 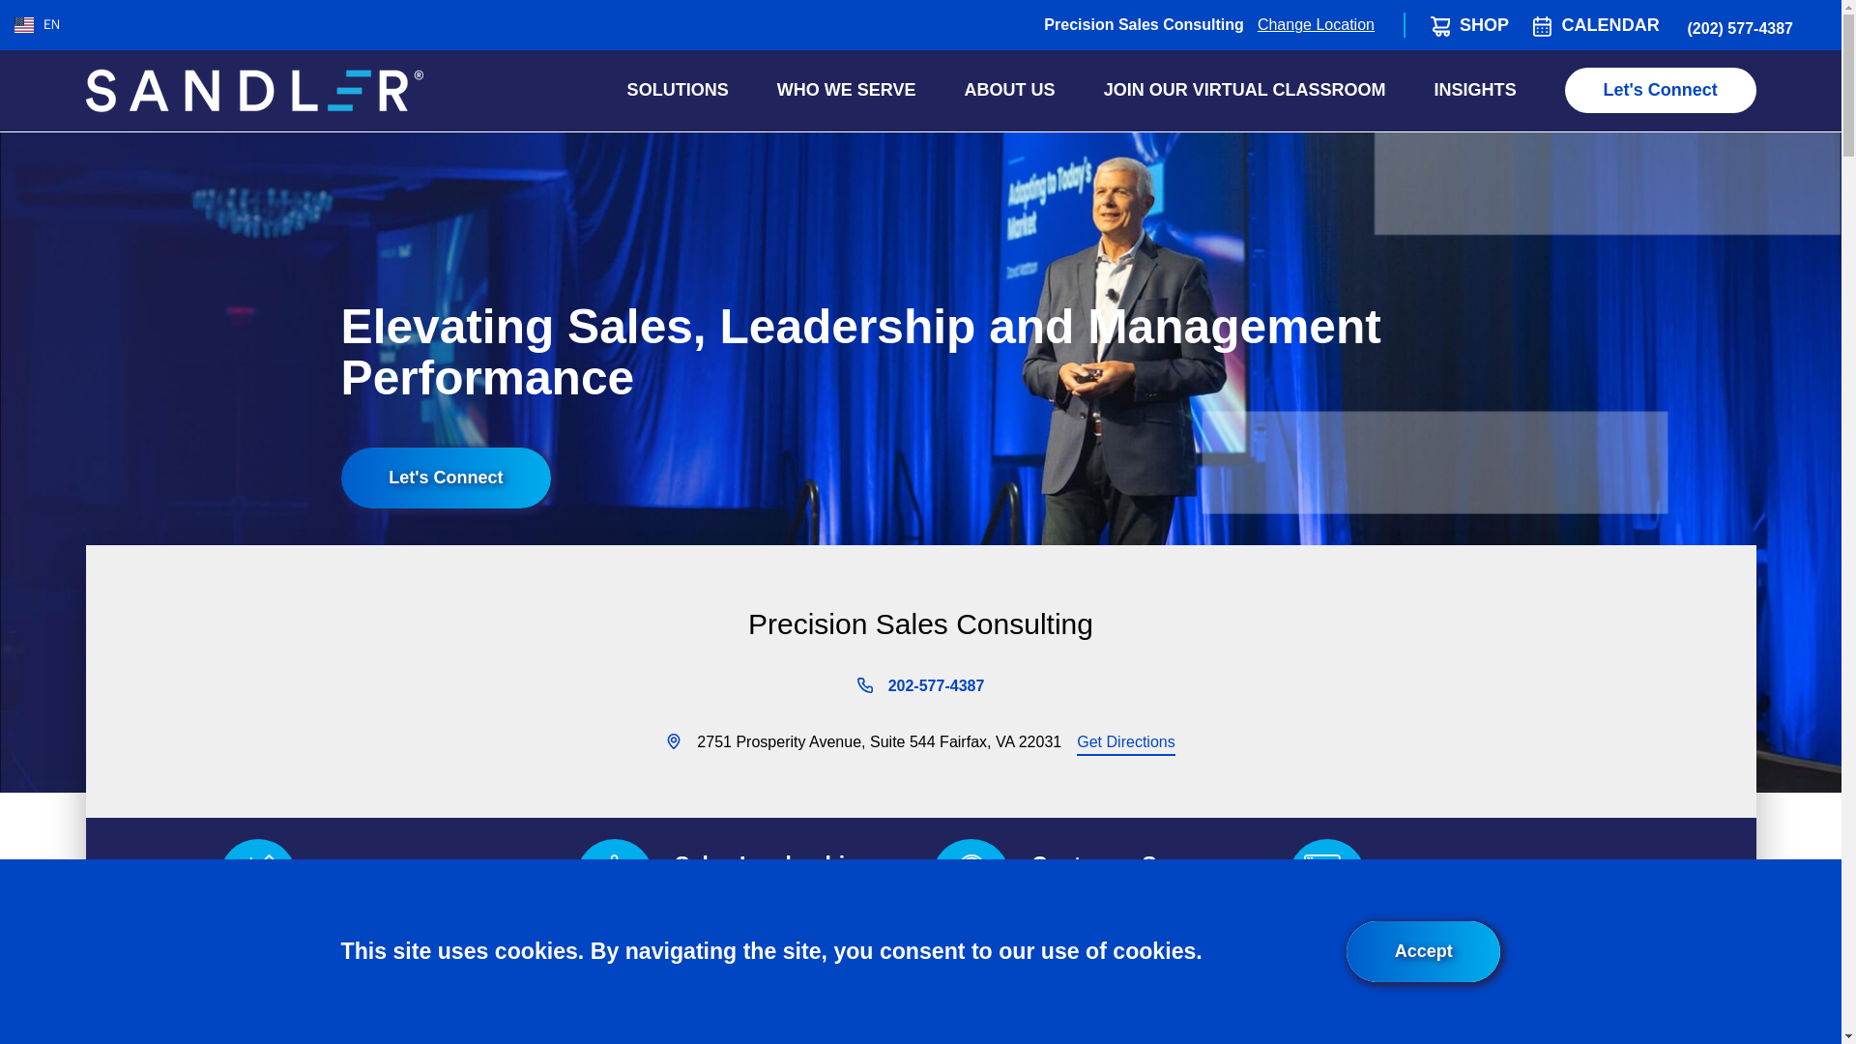 What do you see at coordinates (253, 91) in the screenshot?
I see `Home` at bounding box center [253, 91].